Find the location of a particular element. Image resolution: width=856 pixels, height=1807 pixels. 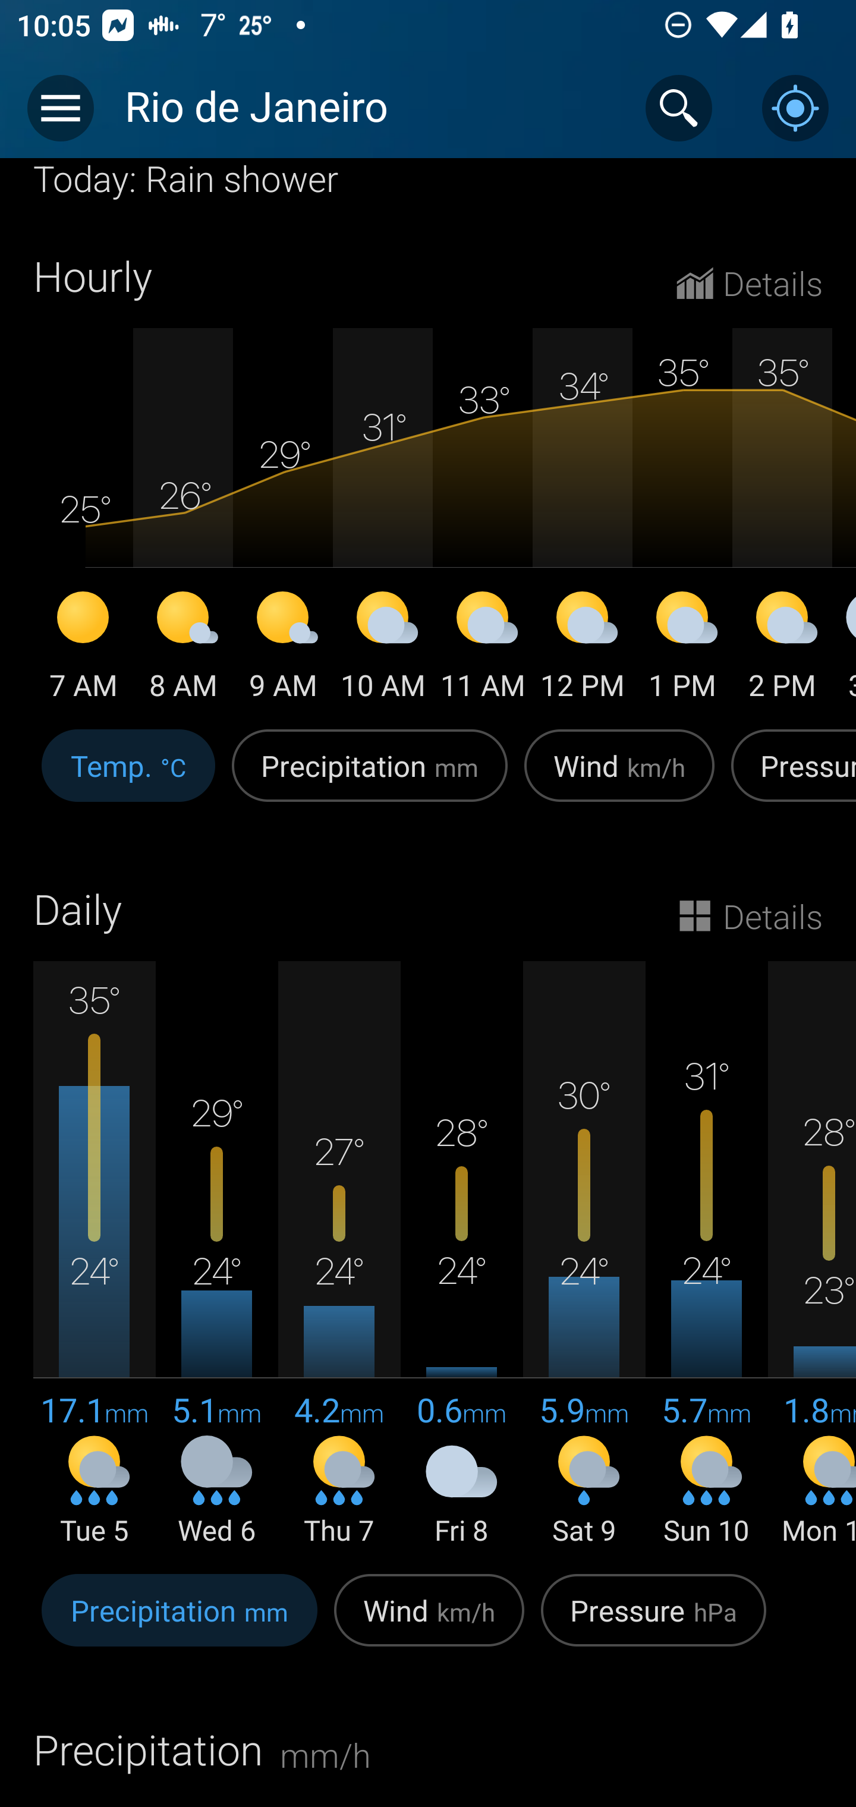

Precipitation mm is located at coordinates (180, 1623).